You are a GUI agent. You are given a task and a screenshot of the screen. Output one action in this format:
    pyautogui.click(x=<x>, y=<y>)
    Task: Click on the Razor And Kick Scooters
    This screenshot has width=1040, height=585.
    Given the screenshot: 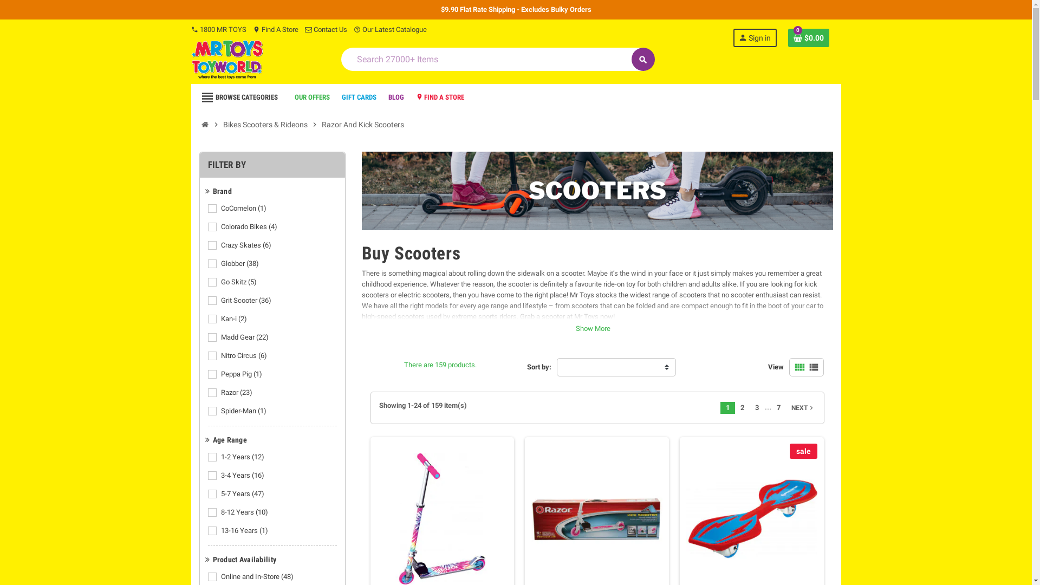 What is the action you would take?
    pyautogui.click(x=362, y=125)
    